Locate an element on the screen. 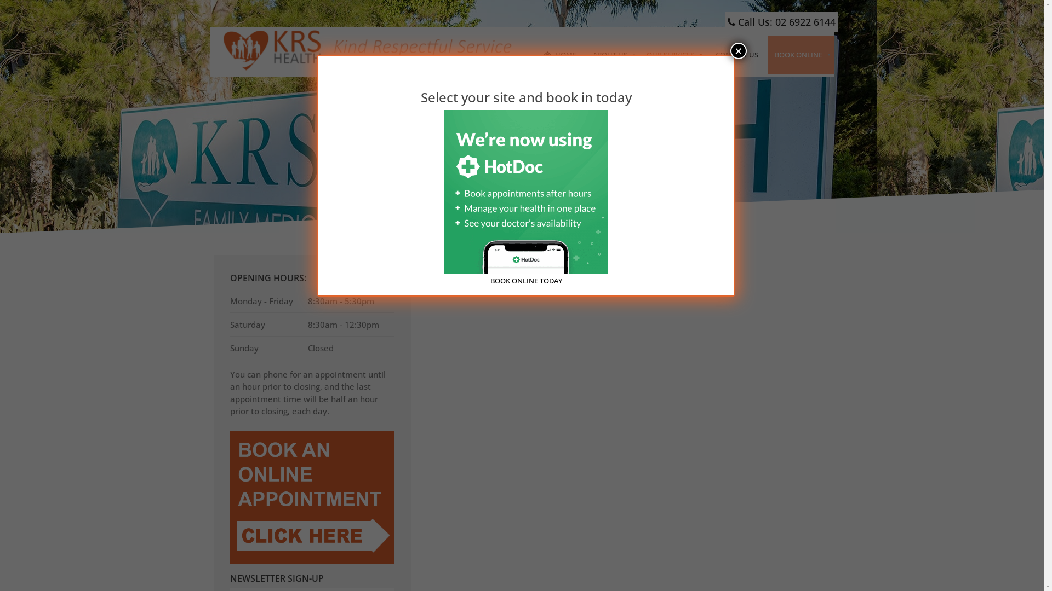 This screenshot has width=1052, height=591. HOME is located at coordinates (560, 55).